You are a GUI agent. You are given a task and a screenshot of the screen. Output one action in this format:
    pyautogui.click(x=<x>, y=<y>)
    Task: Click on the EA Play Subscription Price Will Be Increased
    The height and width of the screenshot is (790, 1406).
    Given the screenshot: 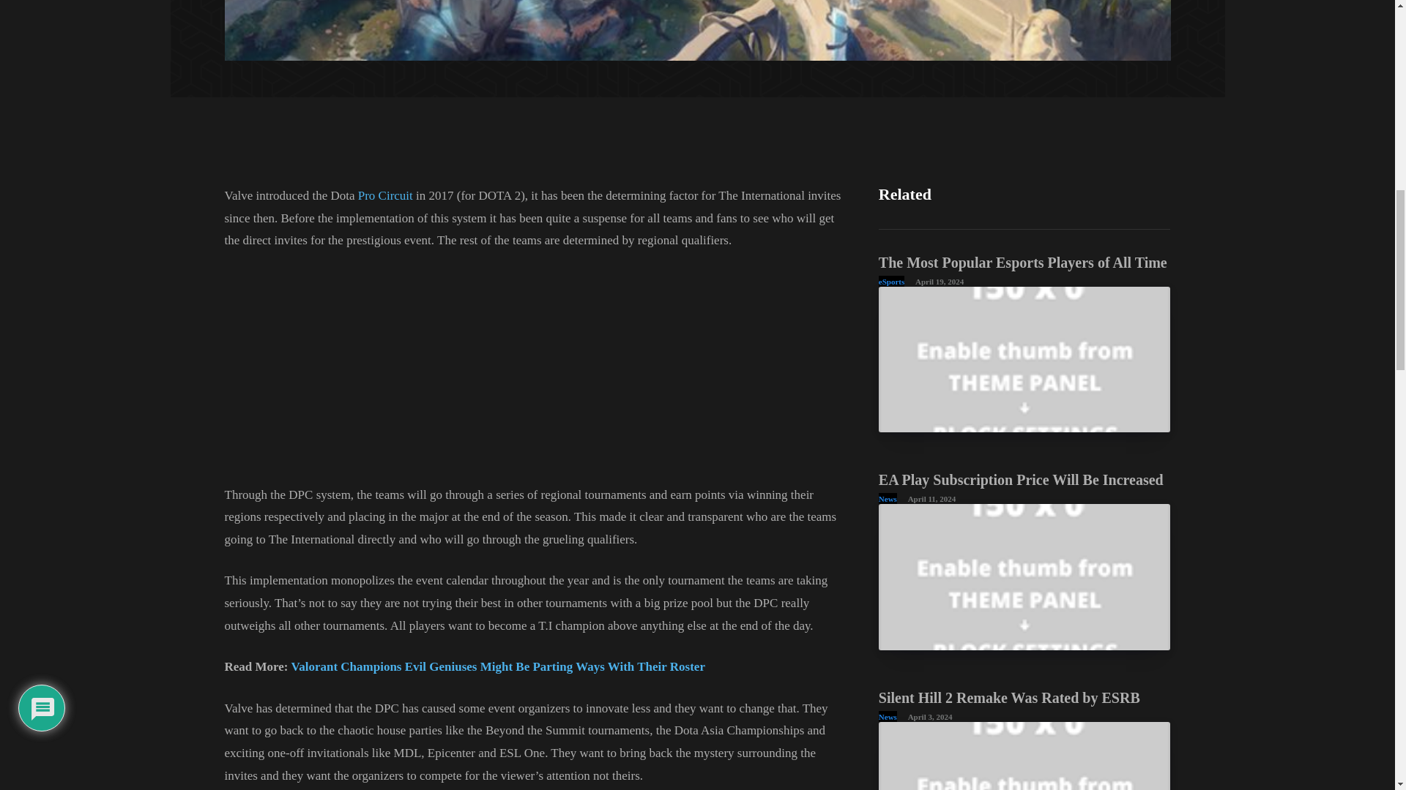 What is the action you would take?
    pyautogui.click(x=1021, y=480)
    